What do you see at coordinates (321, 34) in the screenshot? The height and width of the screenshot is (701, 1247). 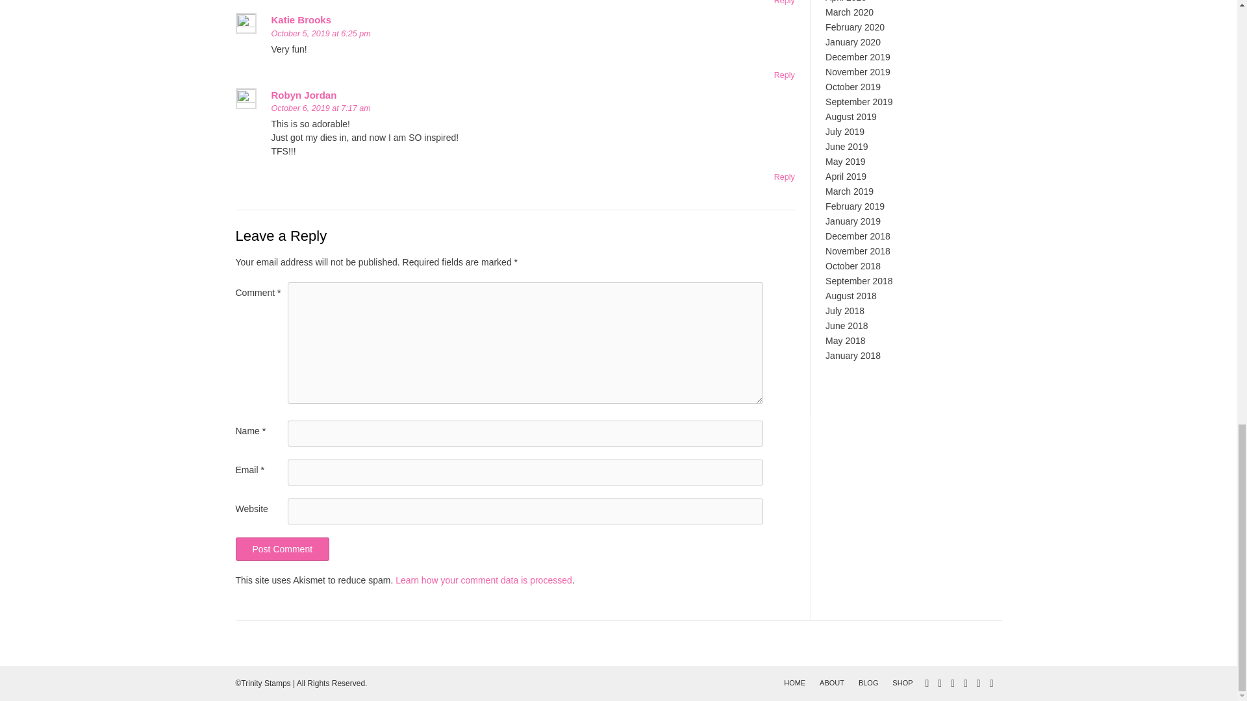 I see `October 5, 2019 at 6:25 pm` at bounding box center [321, 34].